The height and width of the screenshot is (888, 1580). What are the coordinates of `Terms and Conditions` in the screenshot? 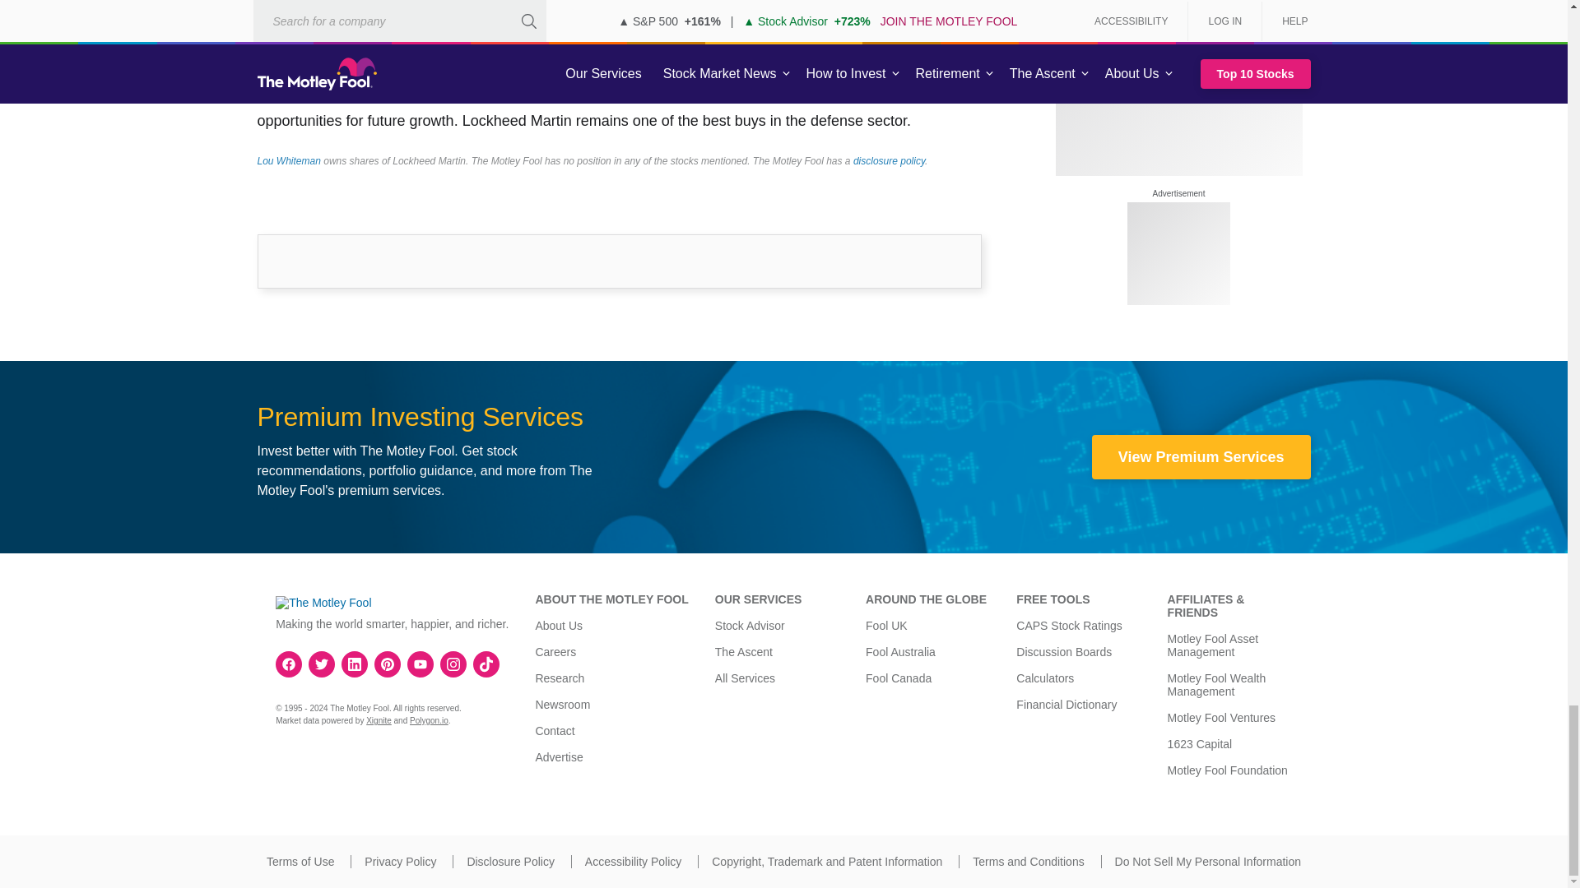 It's located at (1029, 862).